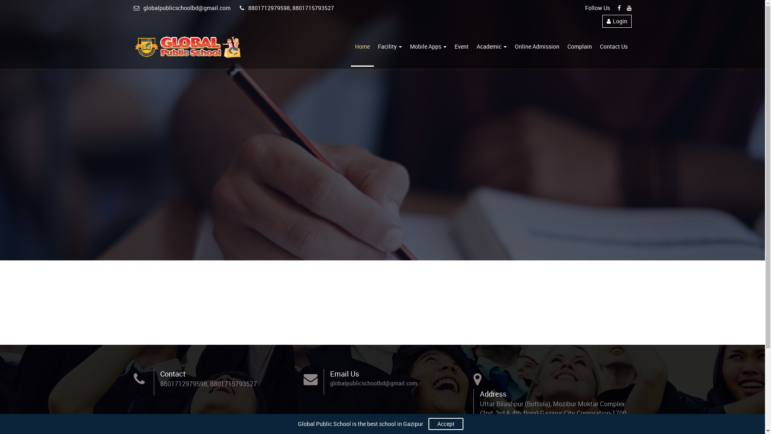  I want to click on globalpublicschoolbd@gmail.com, so click(373, 383).